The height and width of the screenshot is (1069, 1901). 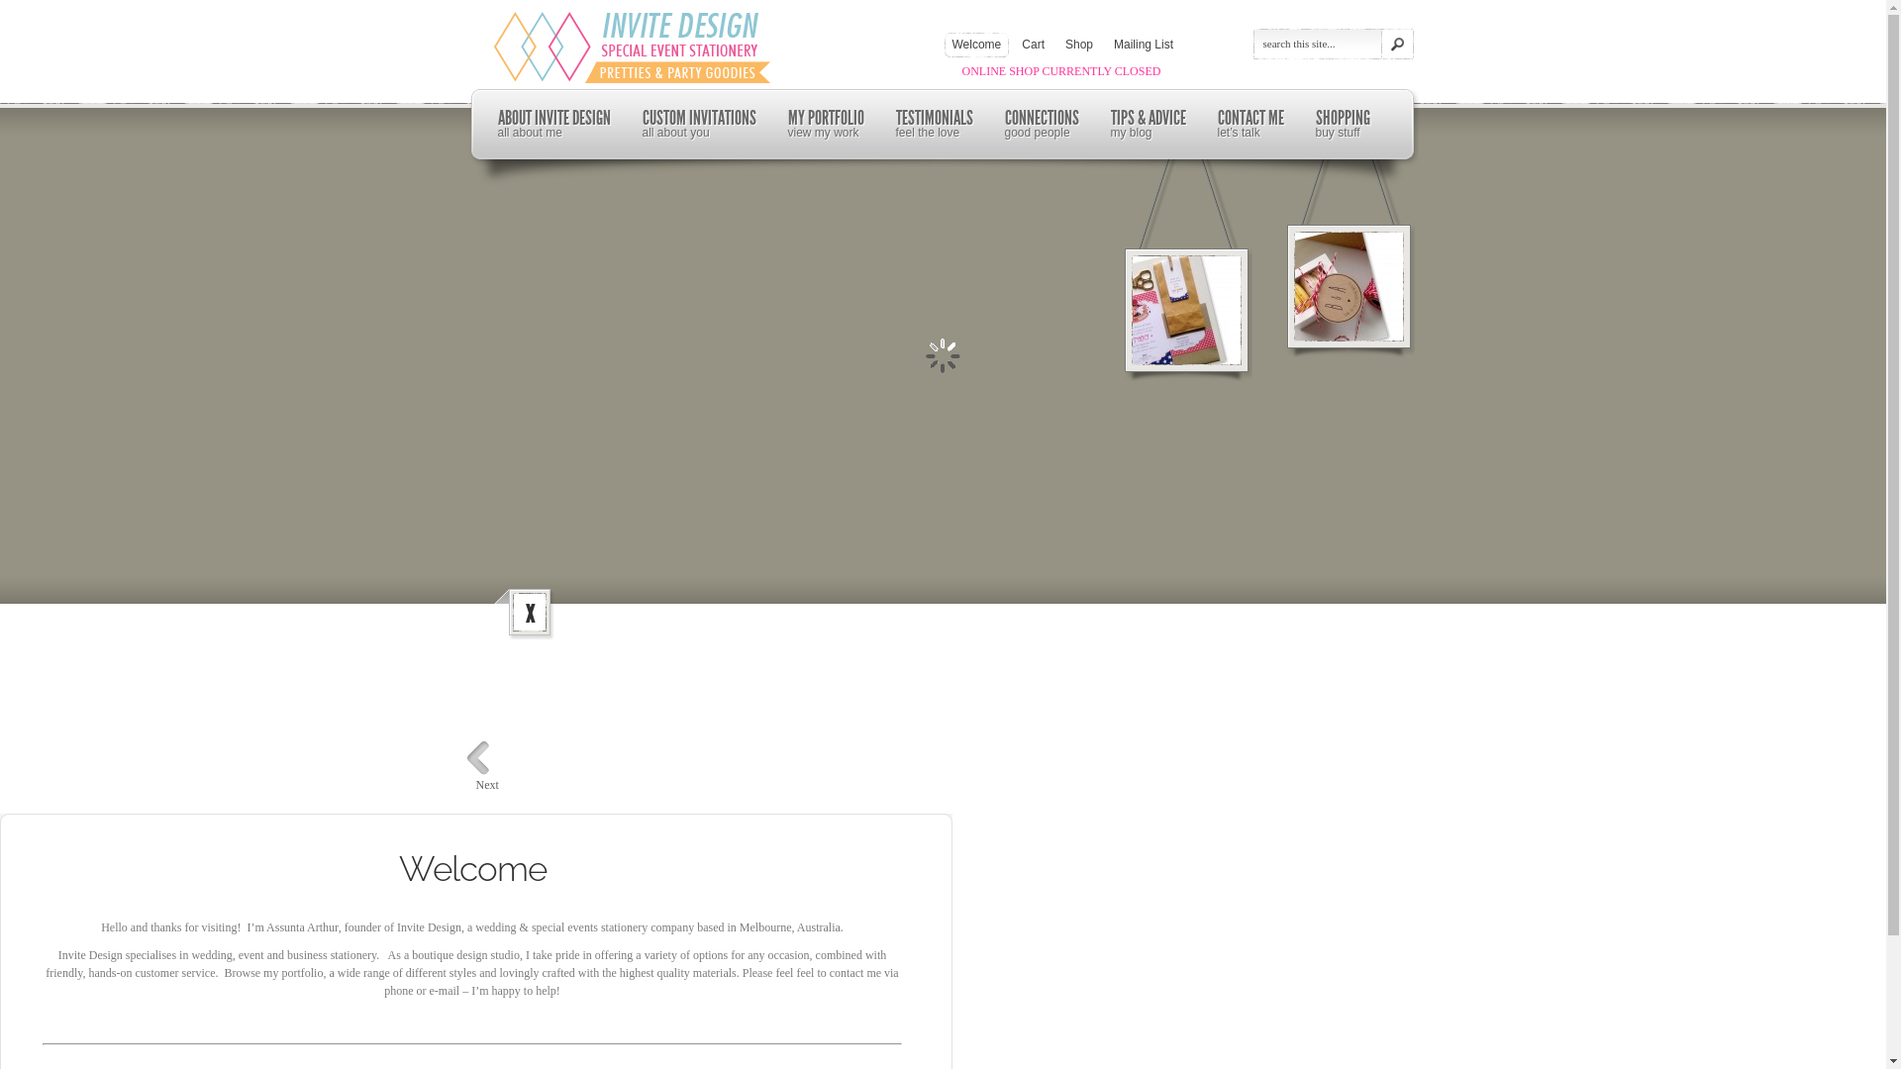 I want to click on SHOPPING
buy stuff, so click(x=1343, y=125).